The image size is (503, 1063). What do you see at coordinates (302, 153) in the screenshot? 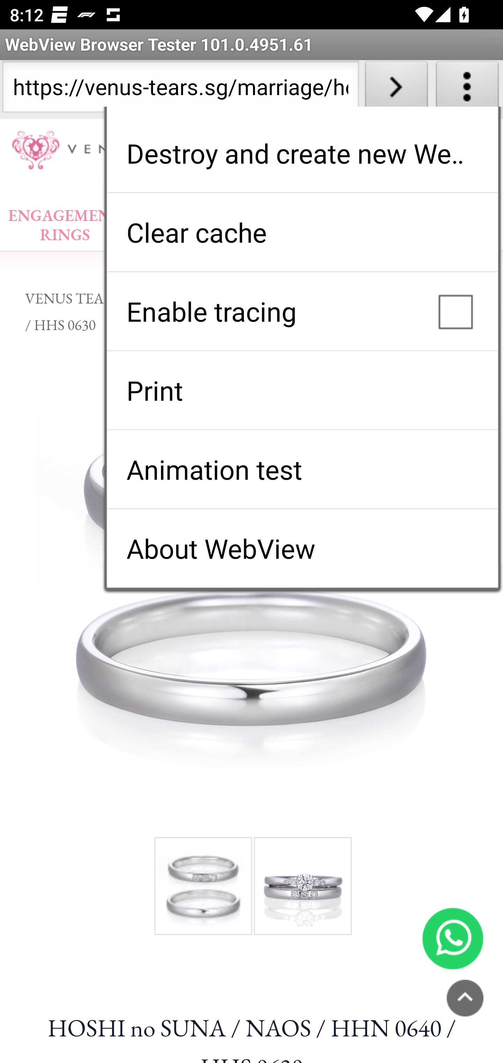
I see `Destroy and create new WebView` at bounding box center [302, 153].